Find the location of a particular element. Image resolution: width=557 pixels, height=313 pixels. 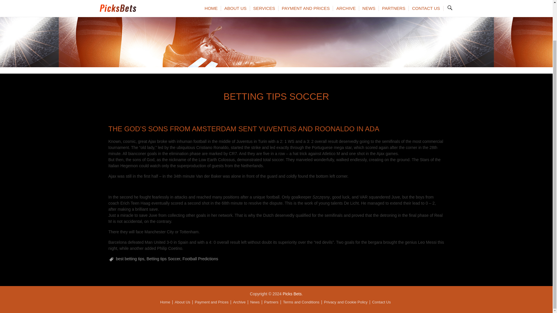

Terms and Conditions is located at coordinates (301, 302).